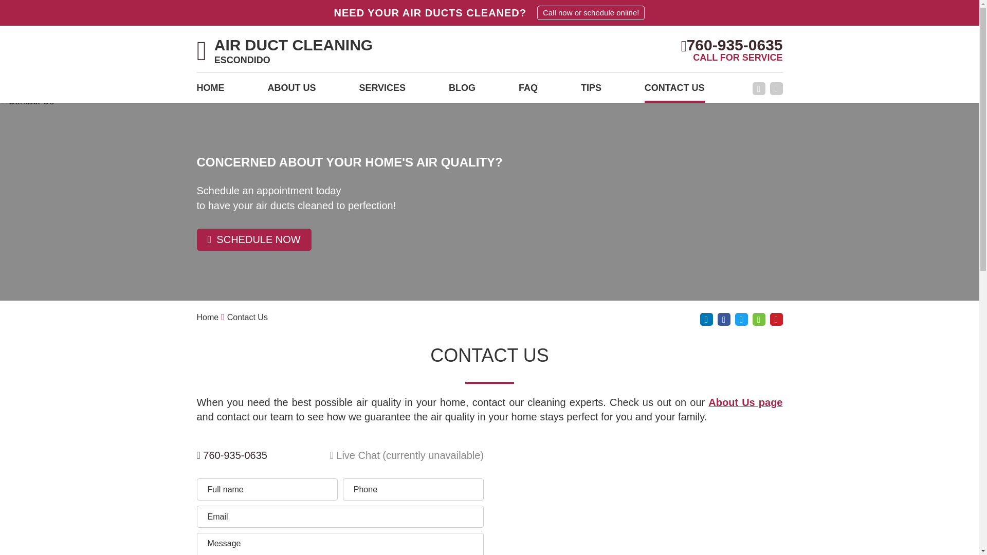 The height and width of the screenshot is (555, 987). I want to click on YouTube, so click(776, 88).